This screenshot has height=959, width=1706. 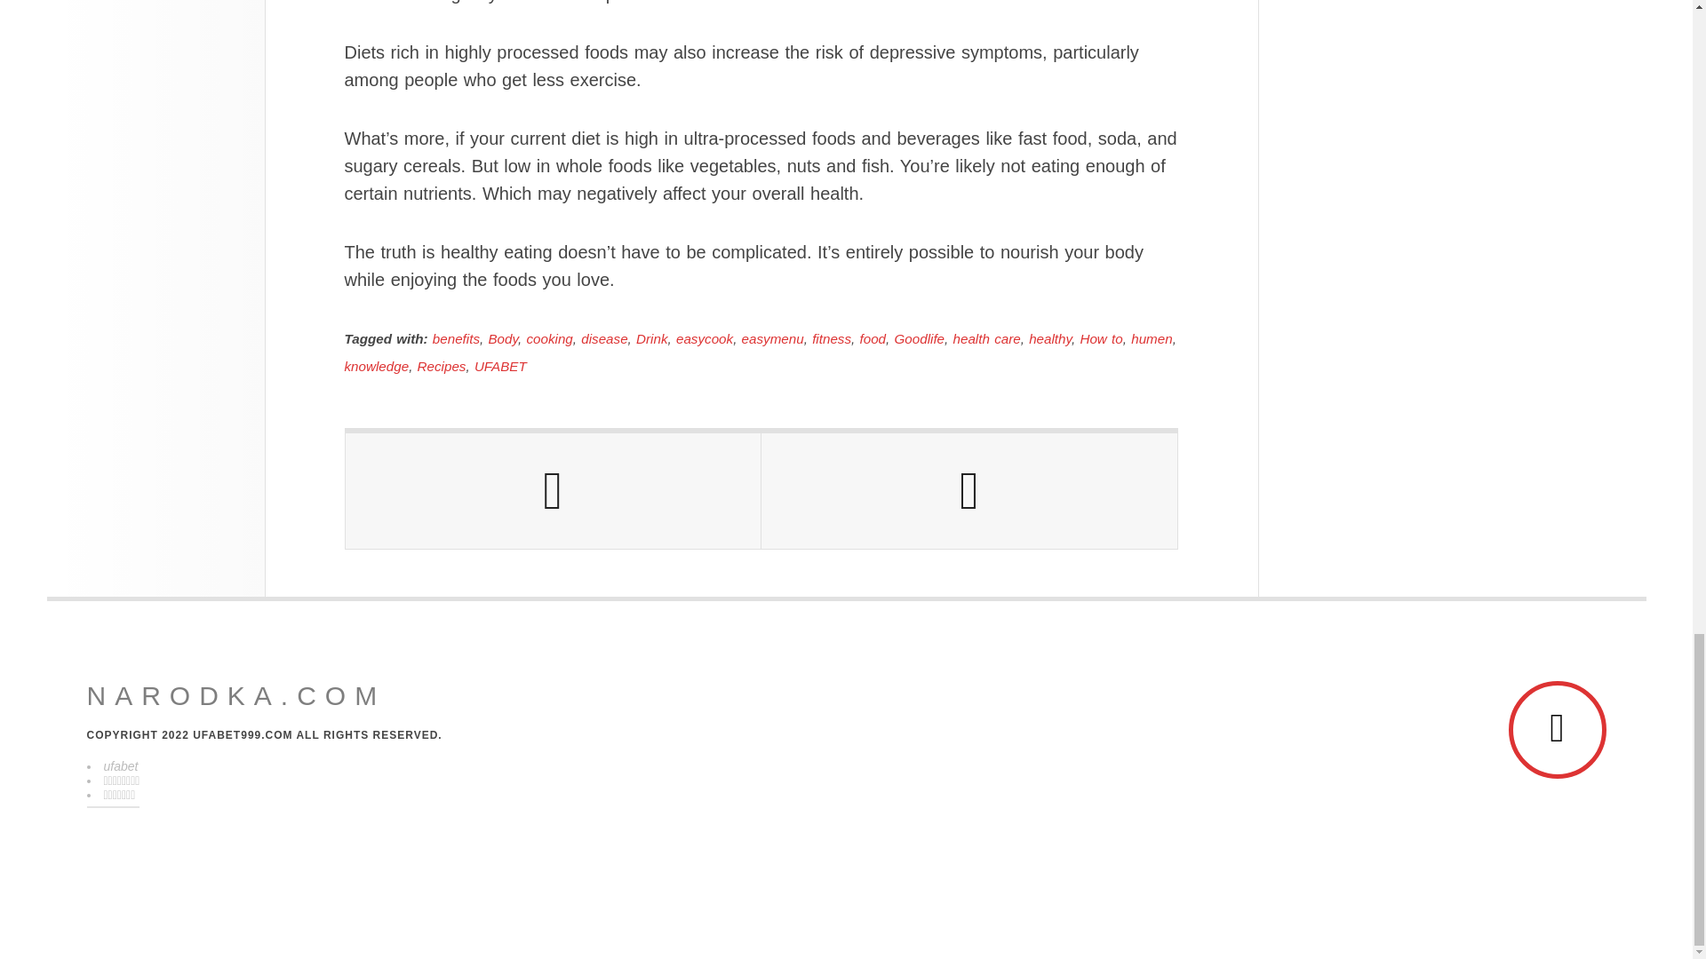 What do you see at coordinates (604, 337) in the screenshot?
I see `disease` at bounding box center [604, 337].